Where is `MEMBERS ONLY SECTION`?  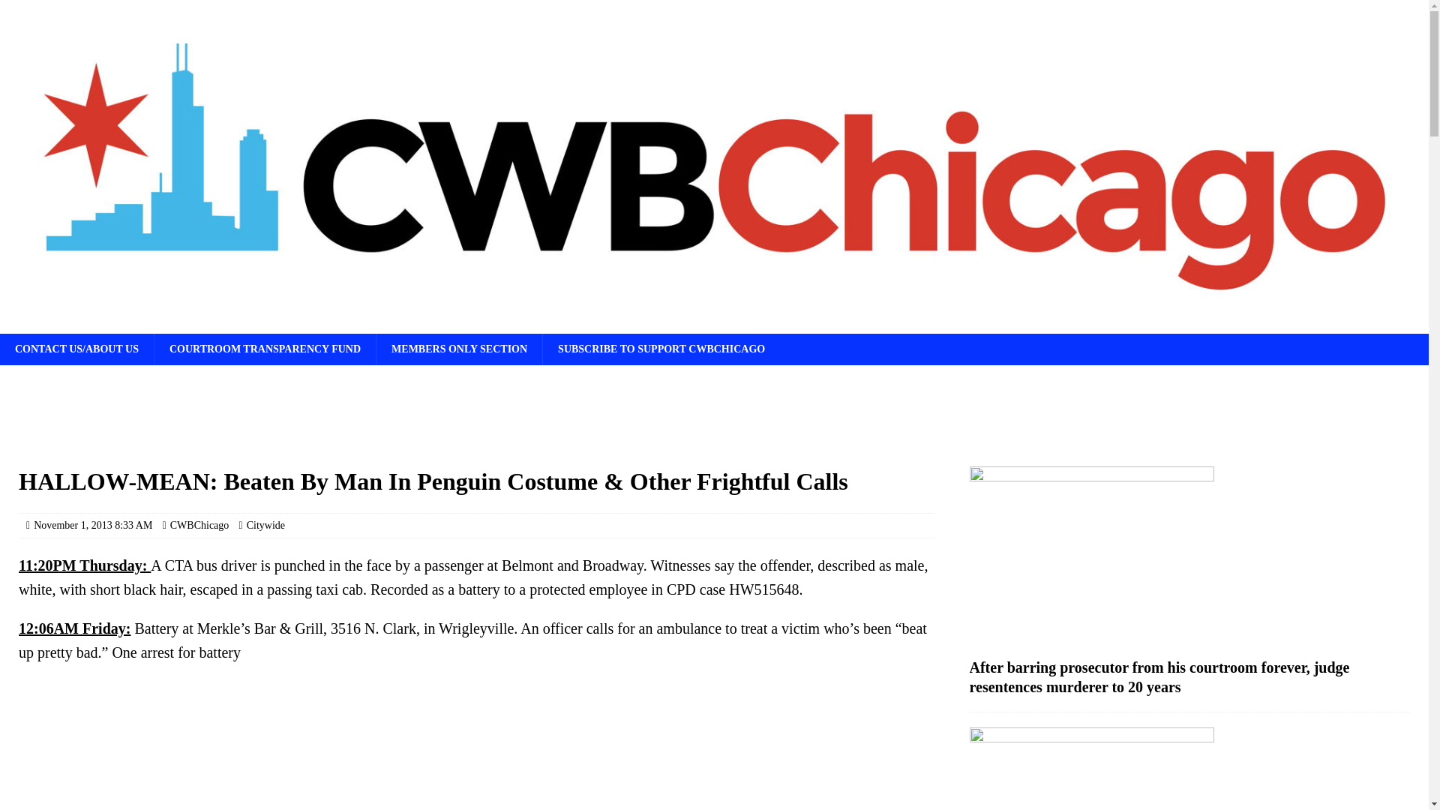 MEMBERS ONLY SECTION is located at coordinates (459, 349).